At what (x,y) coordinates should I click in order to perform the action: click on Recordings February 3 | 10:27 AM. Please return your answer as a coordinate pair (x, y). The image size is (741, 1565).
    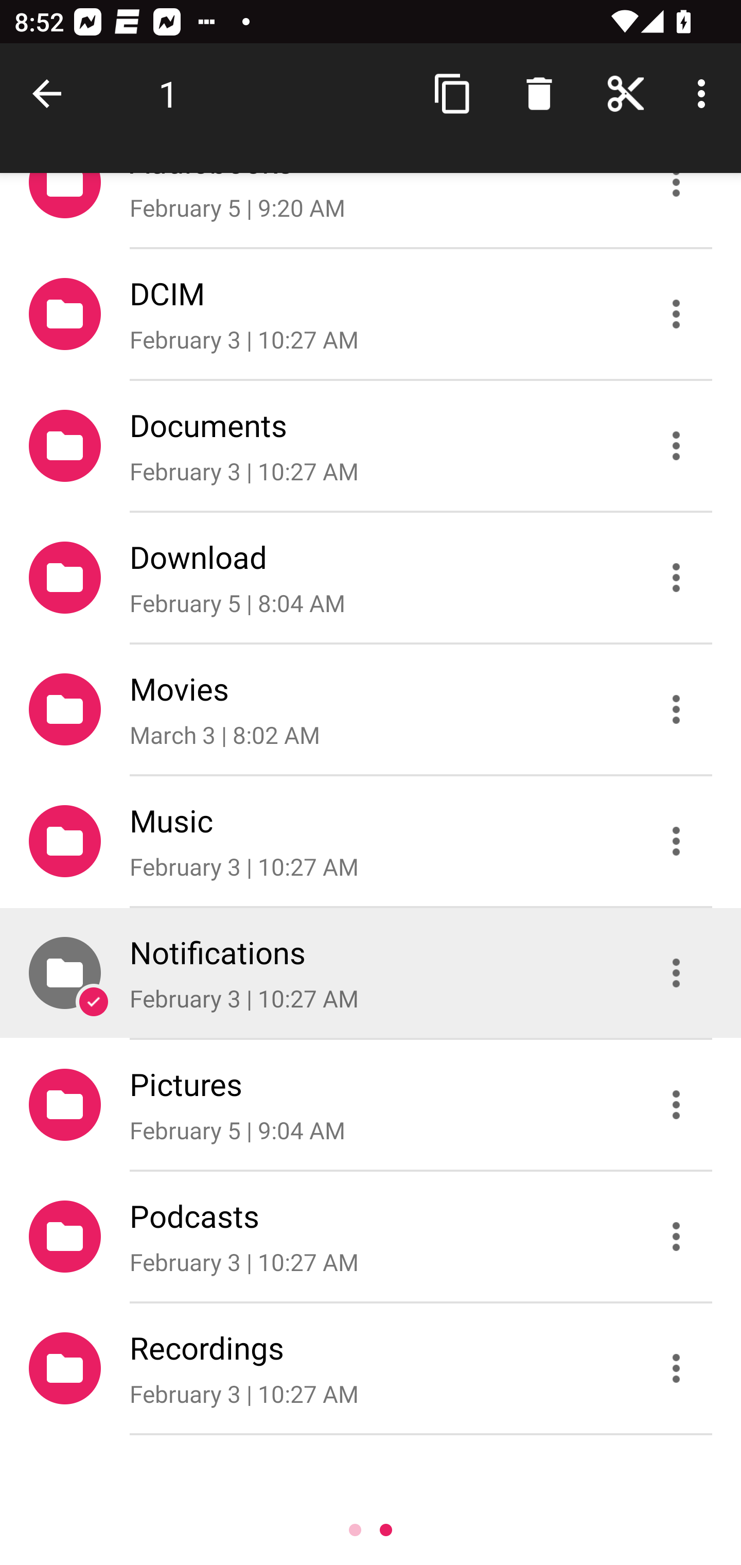
    Looking at the image, I should click on (370, 1368).